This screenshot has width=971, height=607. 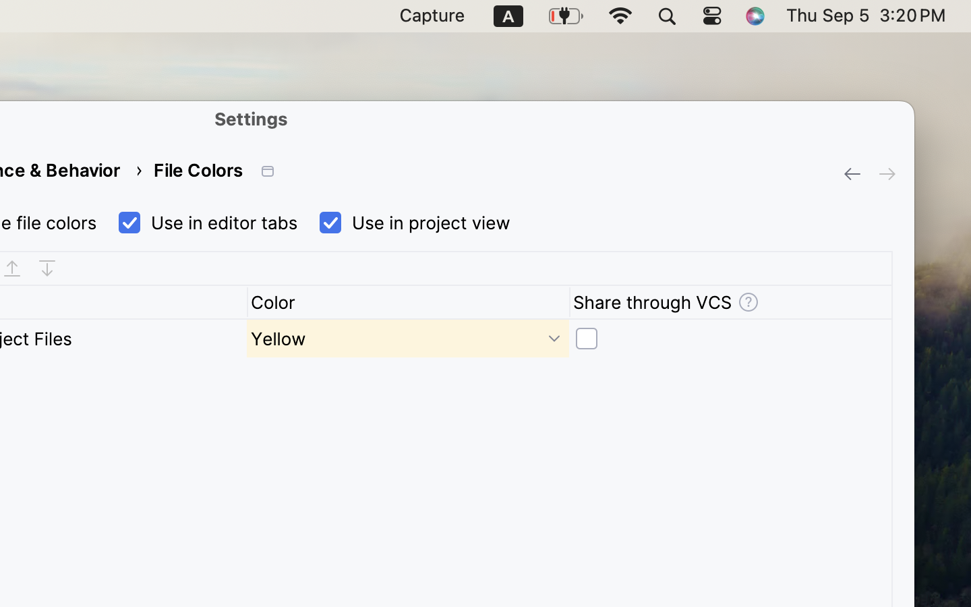 What do you see at coordinates (408, 339) in the screenshot?
I see `0` at bounding box center [408, 339].